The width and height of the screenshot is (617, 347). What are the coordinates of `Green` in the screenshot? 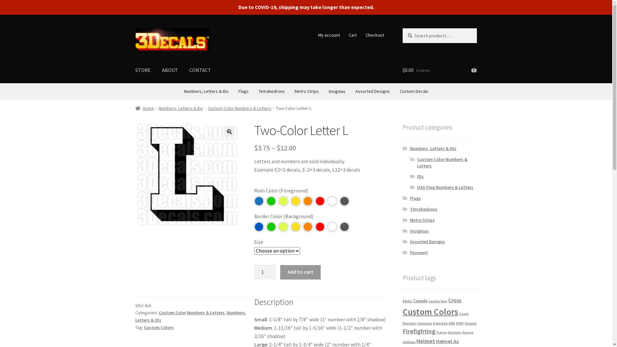 It's located at (271, 227).